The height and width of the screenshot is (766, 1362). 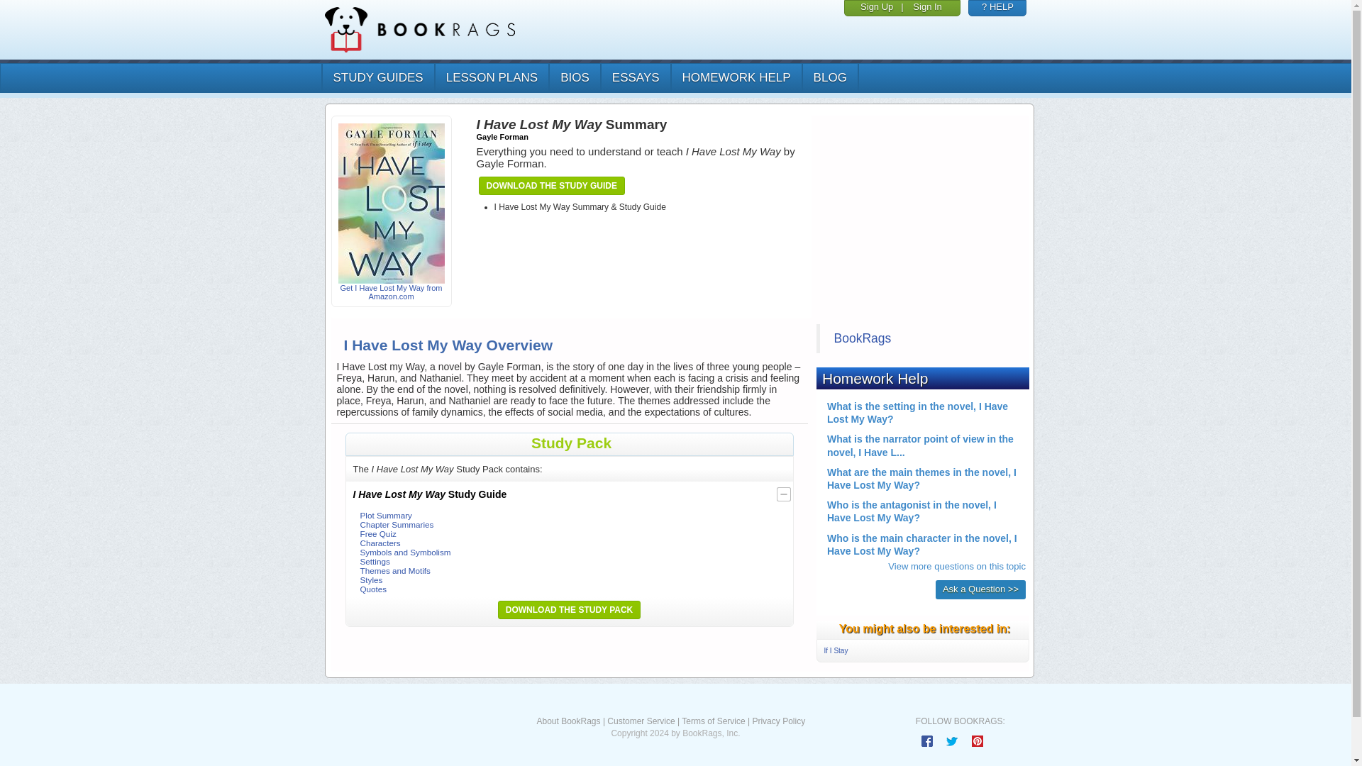 I want to click on Customer Service, so click(x=641, y=721).